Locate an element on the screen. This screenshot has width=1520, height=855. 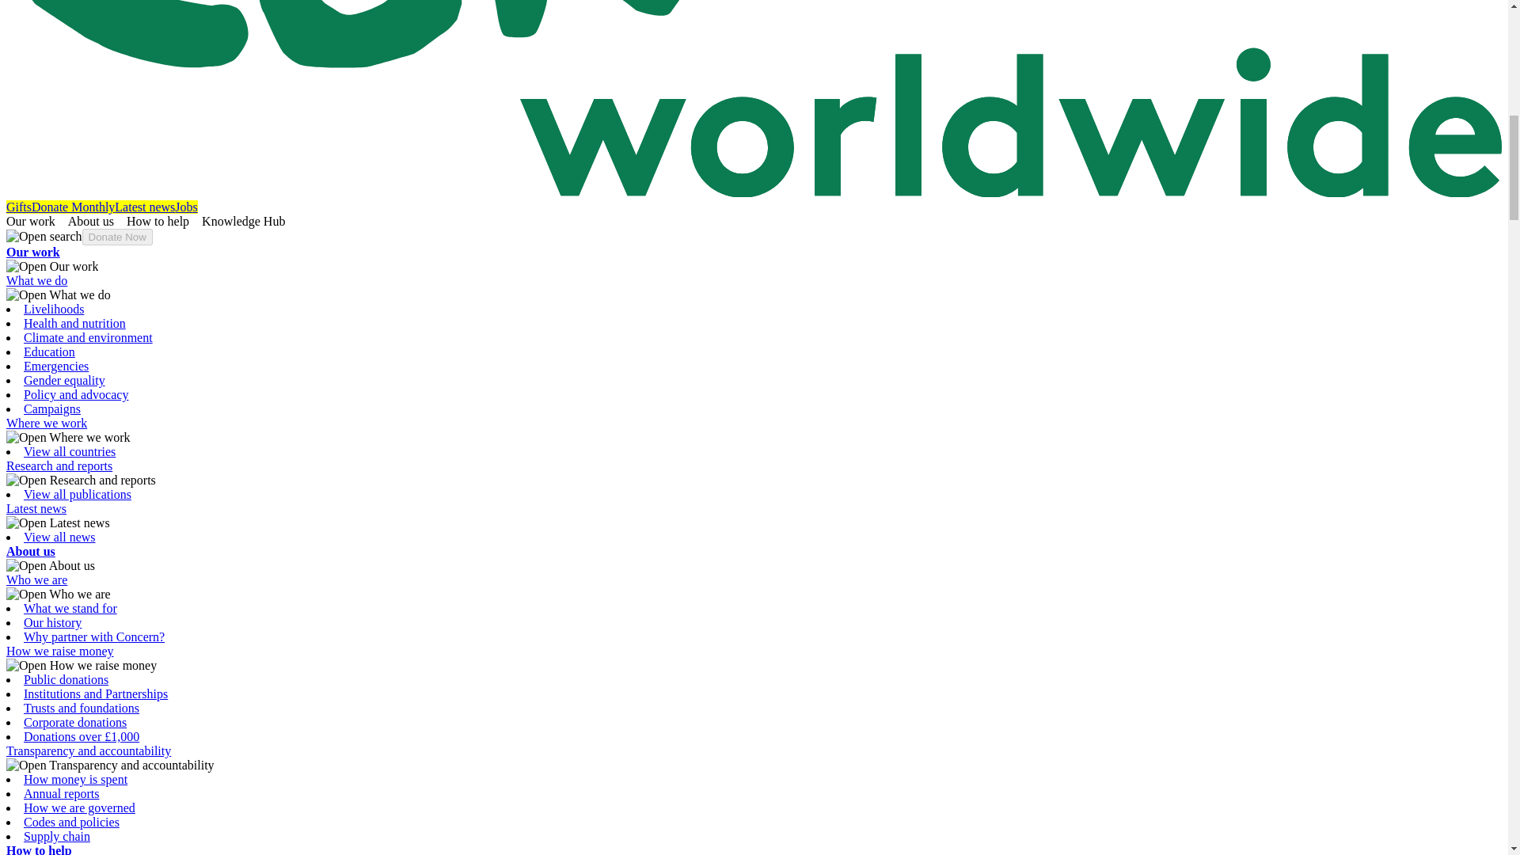
Education is located at coordinates (49, 351).